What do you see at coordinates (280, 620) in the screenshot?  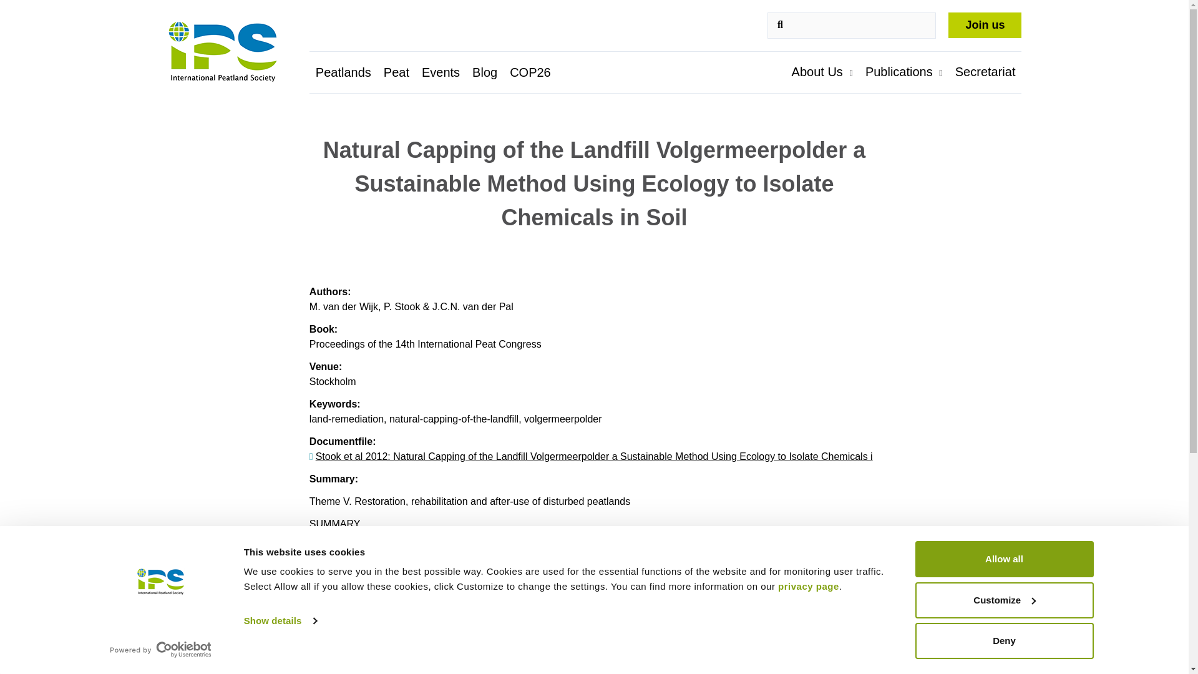 I see `Show details` at bounding box center [280, 620].